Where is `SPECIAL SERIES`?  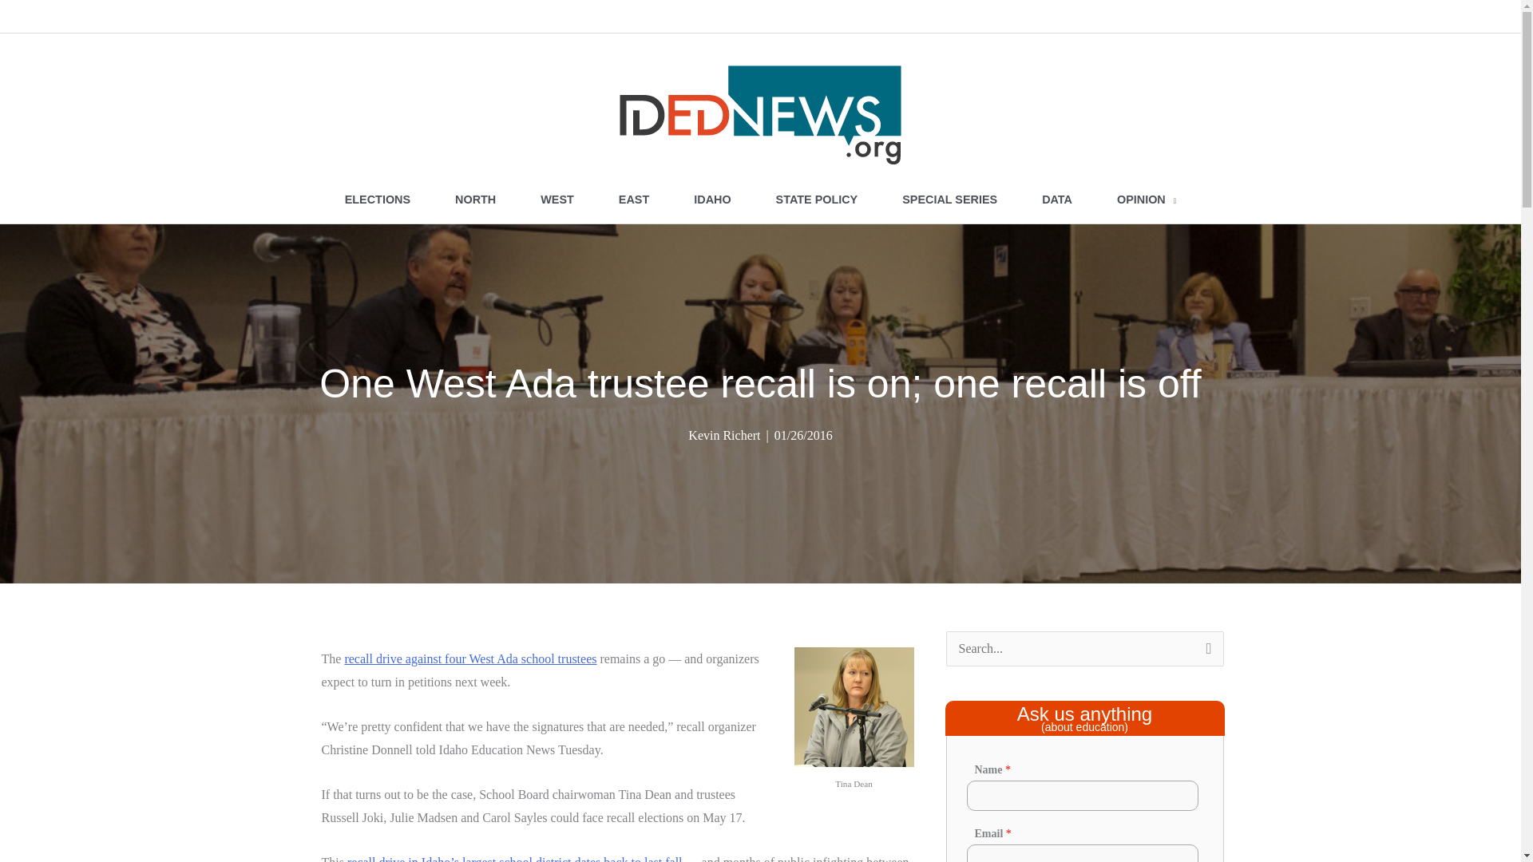
SPECIAL SERIES is located at coordinates (949, 200).